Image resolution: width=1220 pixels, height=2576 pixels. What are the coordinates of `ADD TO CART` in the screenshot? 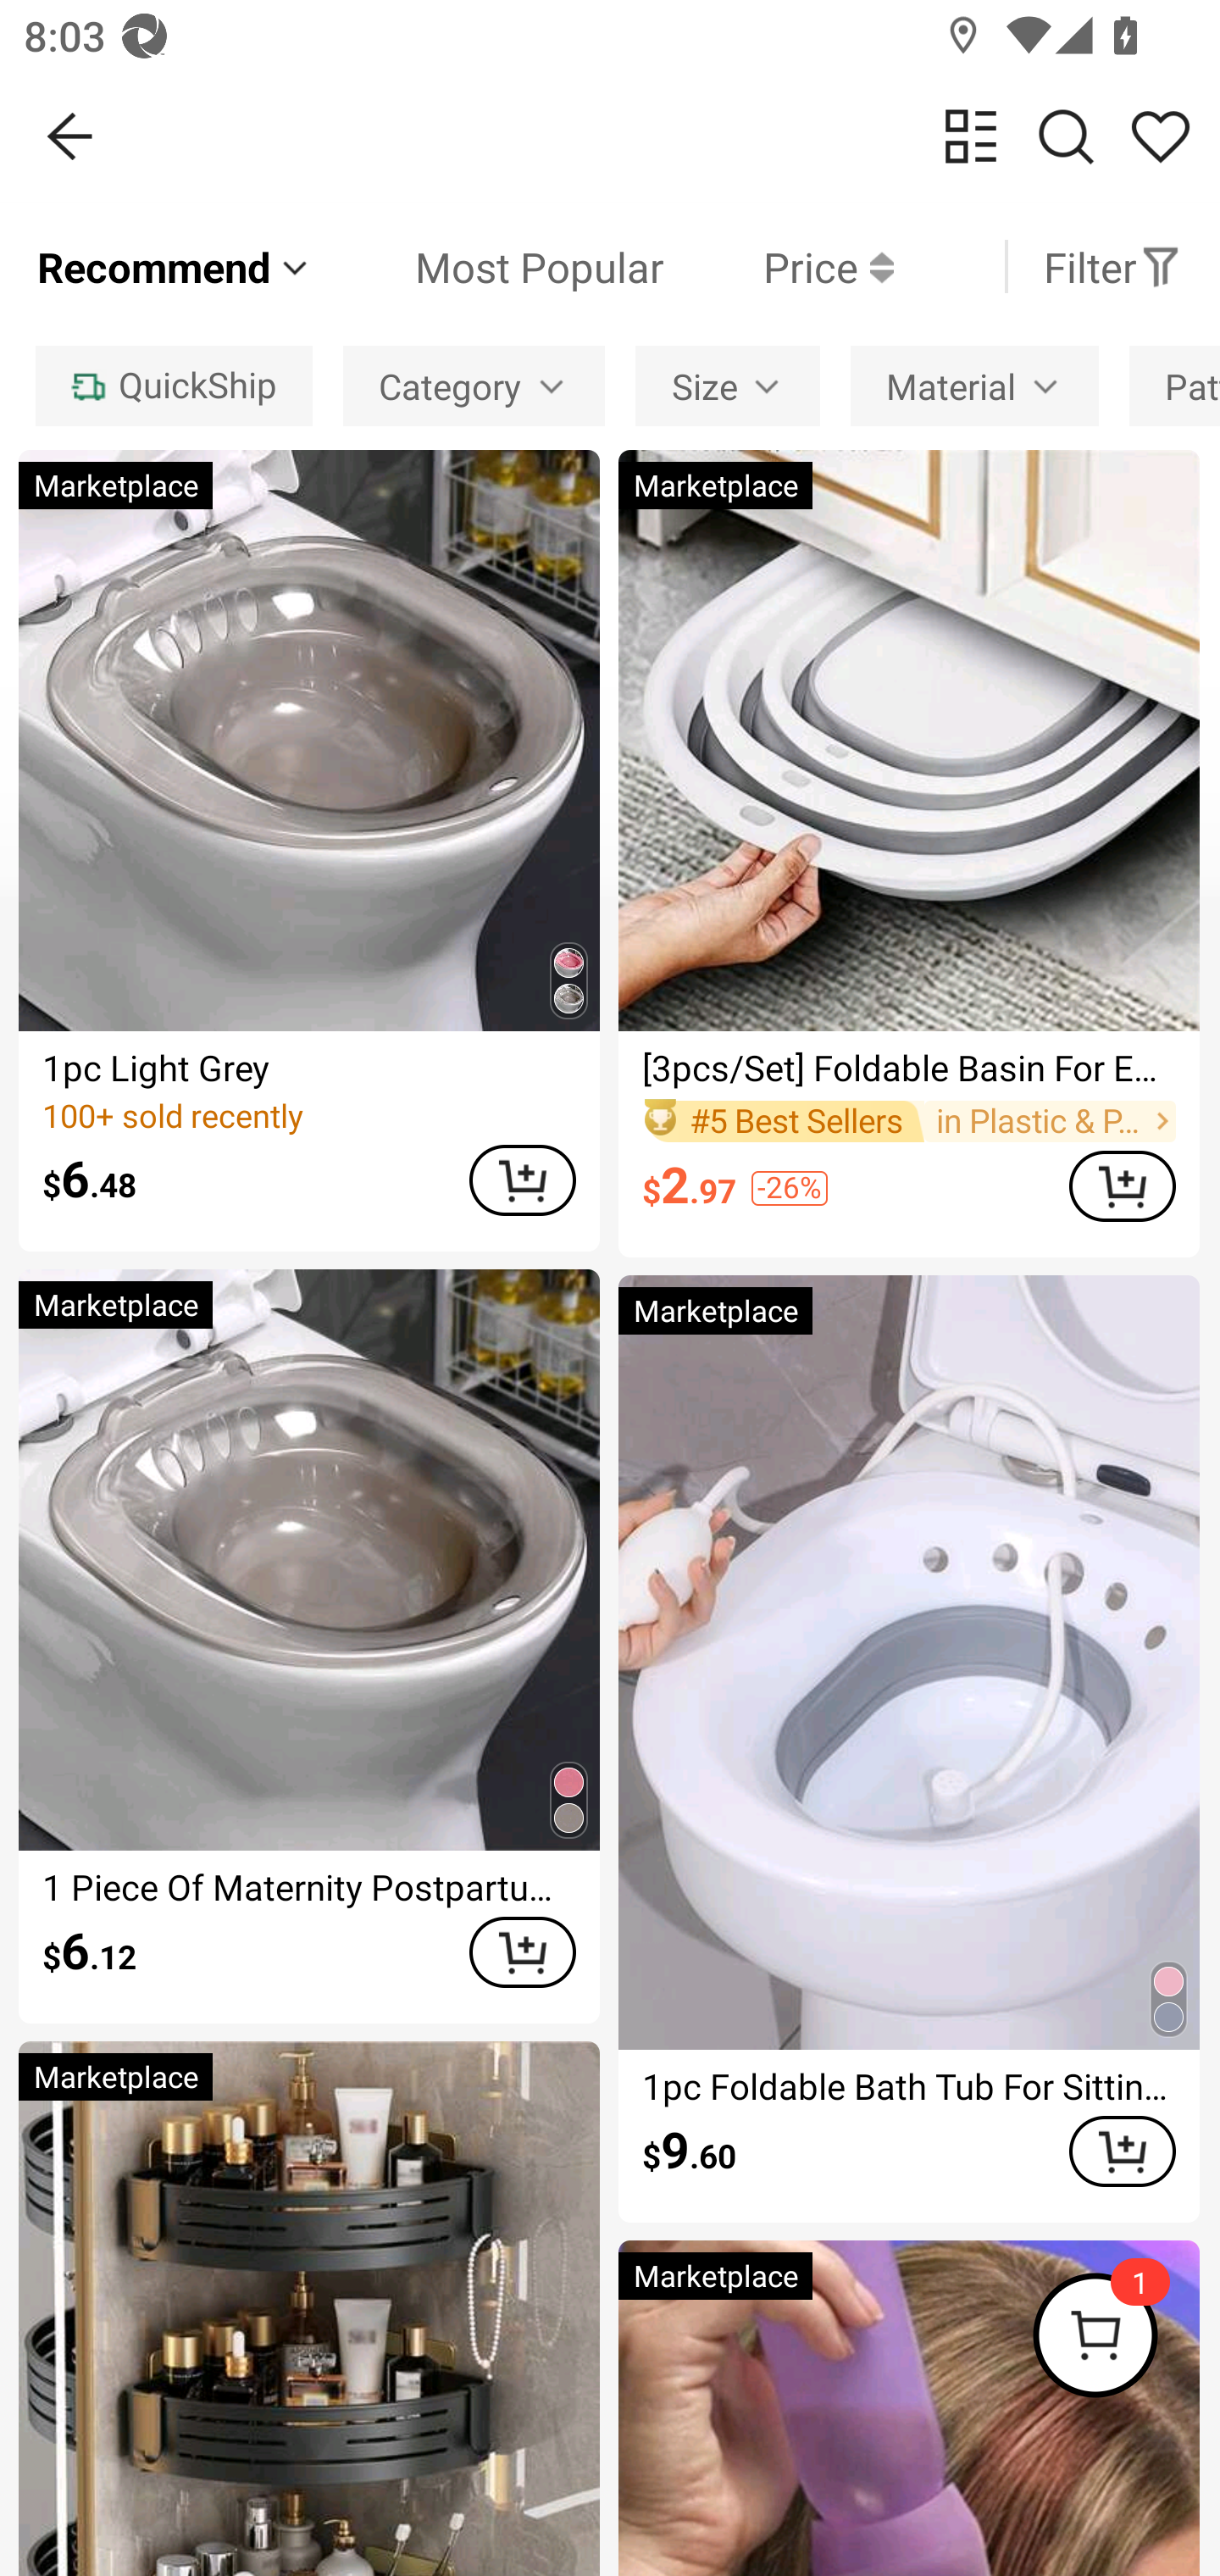 It's located at (1122, 1185).